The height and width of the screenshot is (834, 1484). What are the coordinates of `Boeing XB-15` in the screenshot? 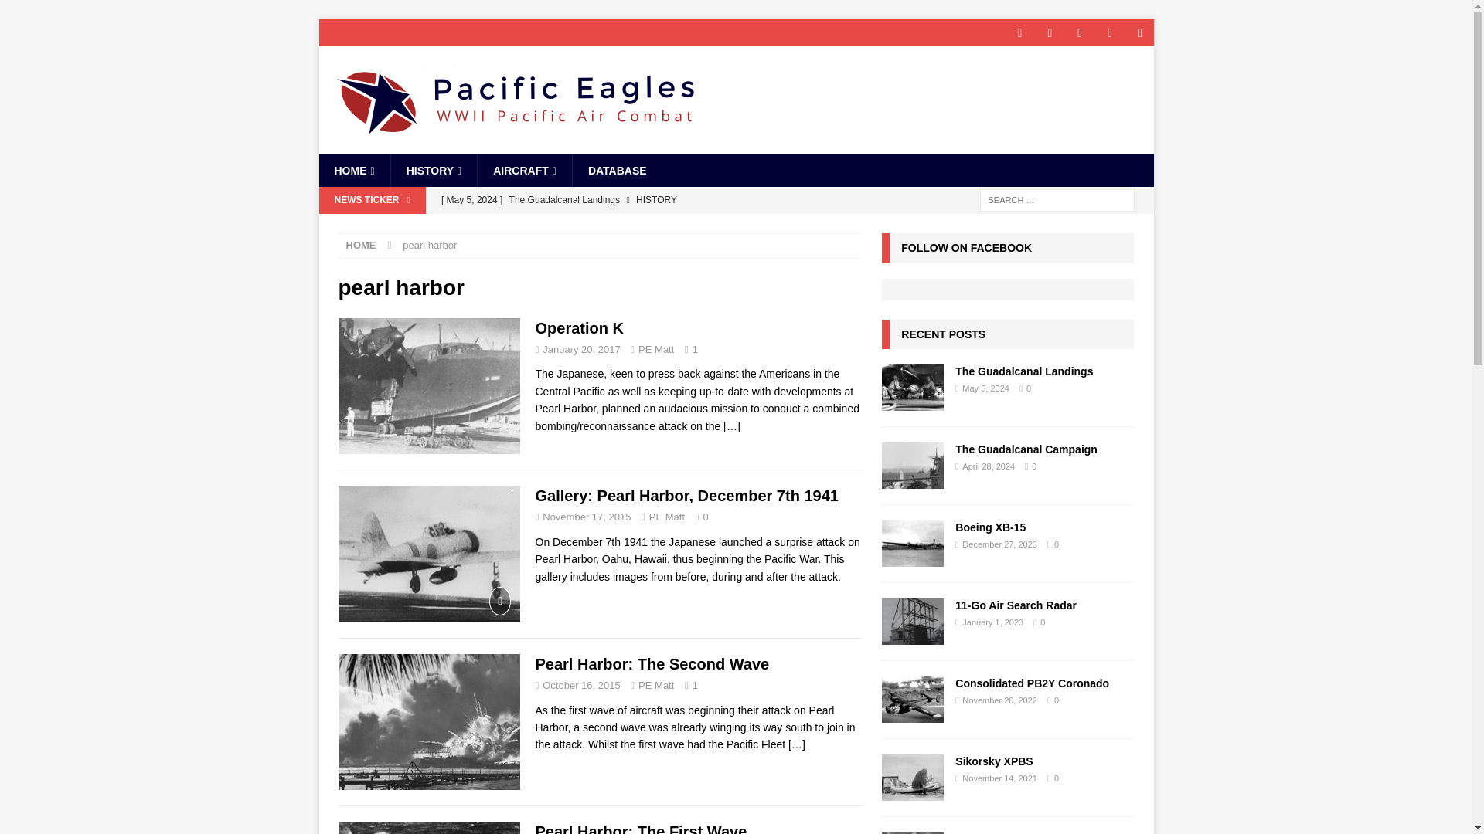 It's located at (912, 544).